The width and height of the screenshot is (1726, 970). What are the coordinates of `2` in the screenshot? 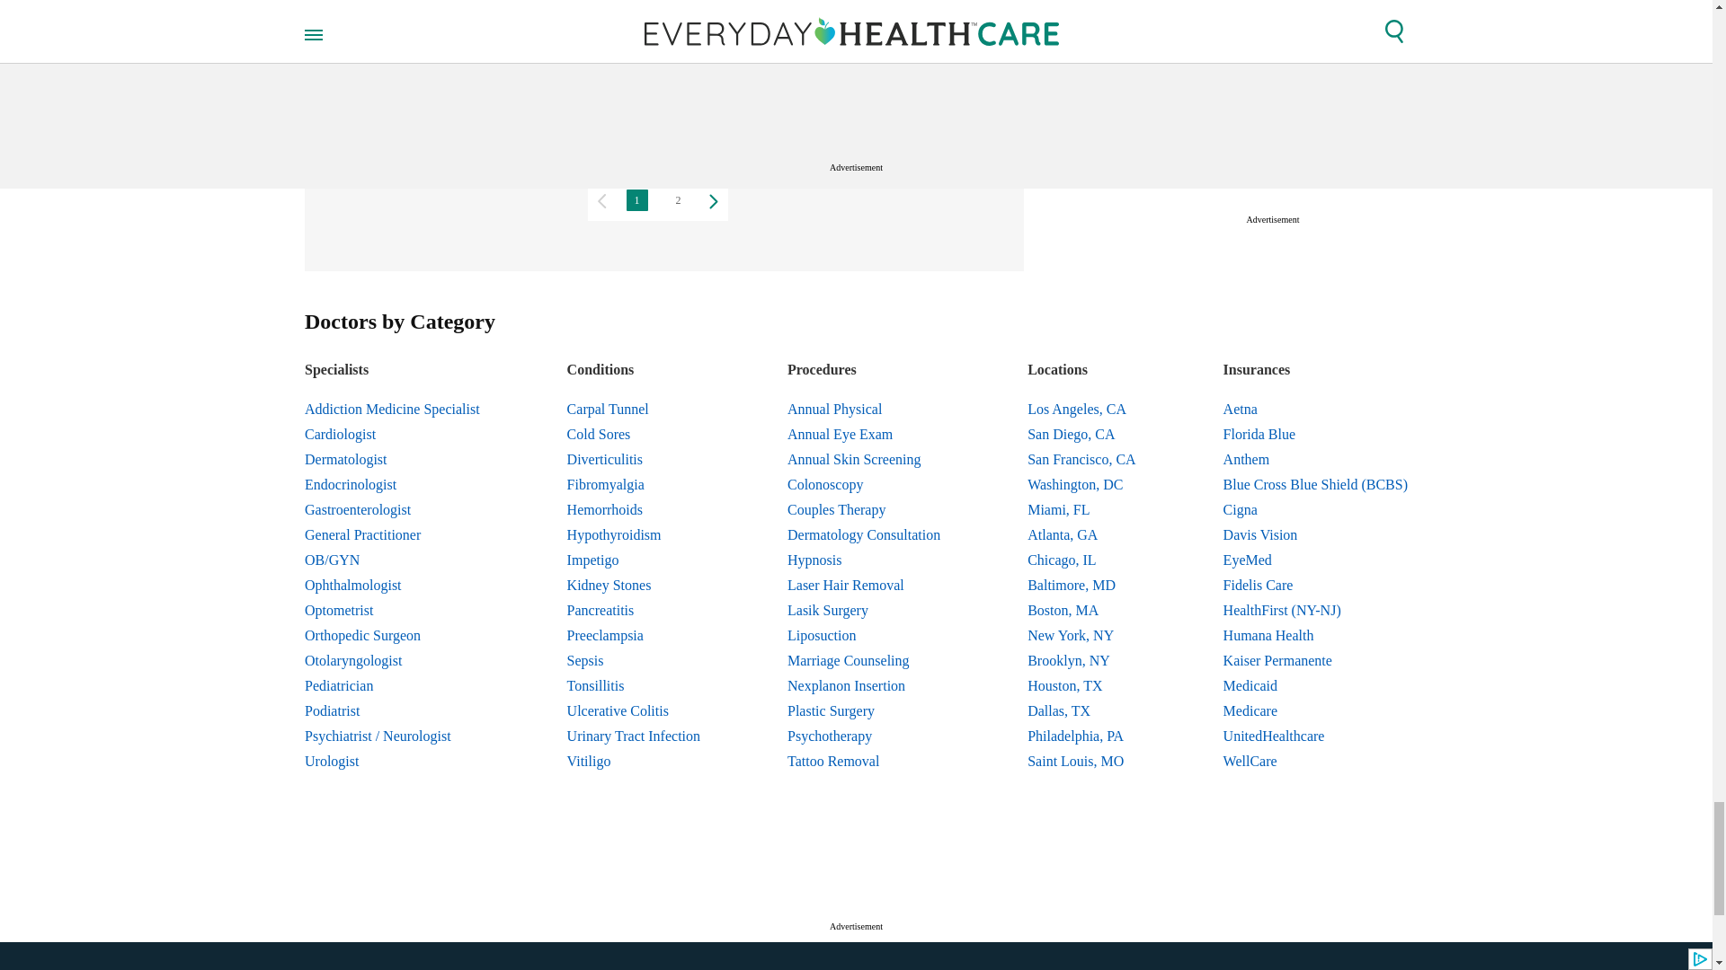 It's located at (677, 199).